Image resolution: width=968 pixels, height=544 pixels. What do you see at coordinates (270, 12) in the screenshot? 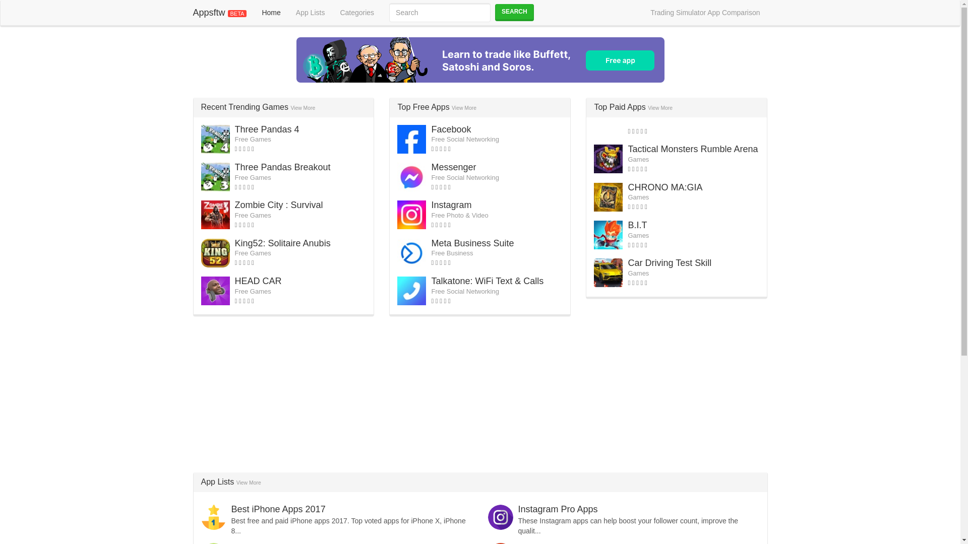
I see `Home` at bounding box center [270, 12].